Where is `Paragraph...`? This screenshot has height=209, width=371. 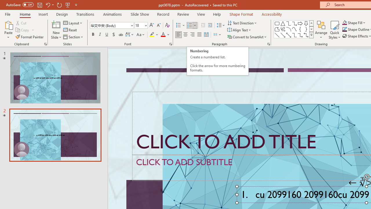
Paragraph... is located at coordinates (268, 44).